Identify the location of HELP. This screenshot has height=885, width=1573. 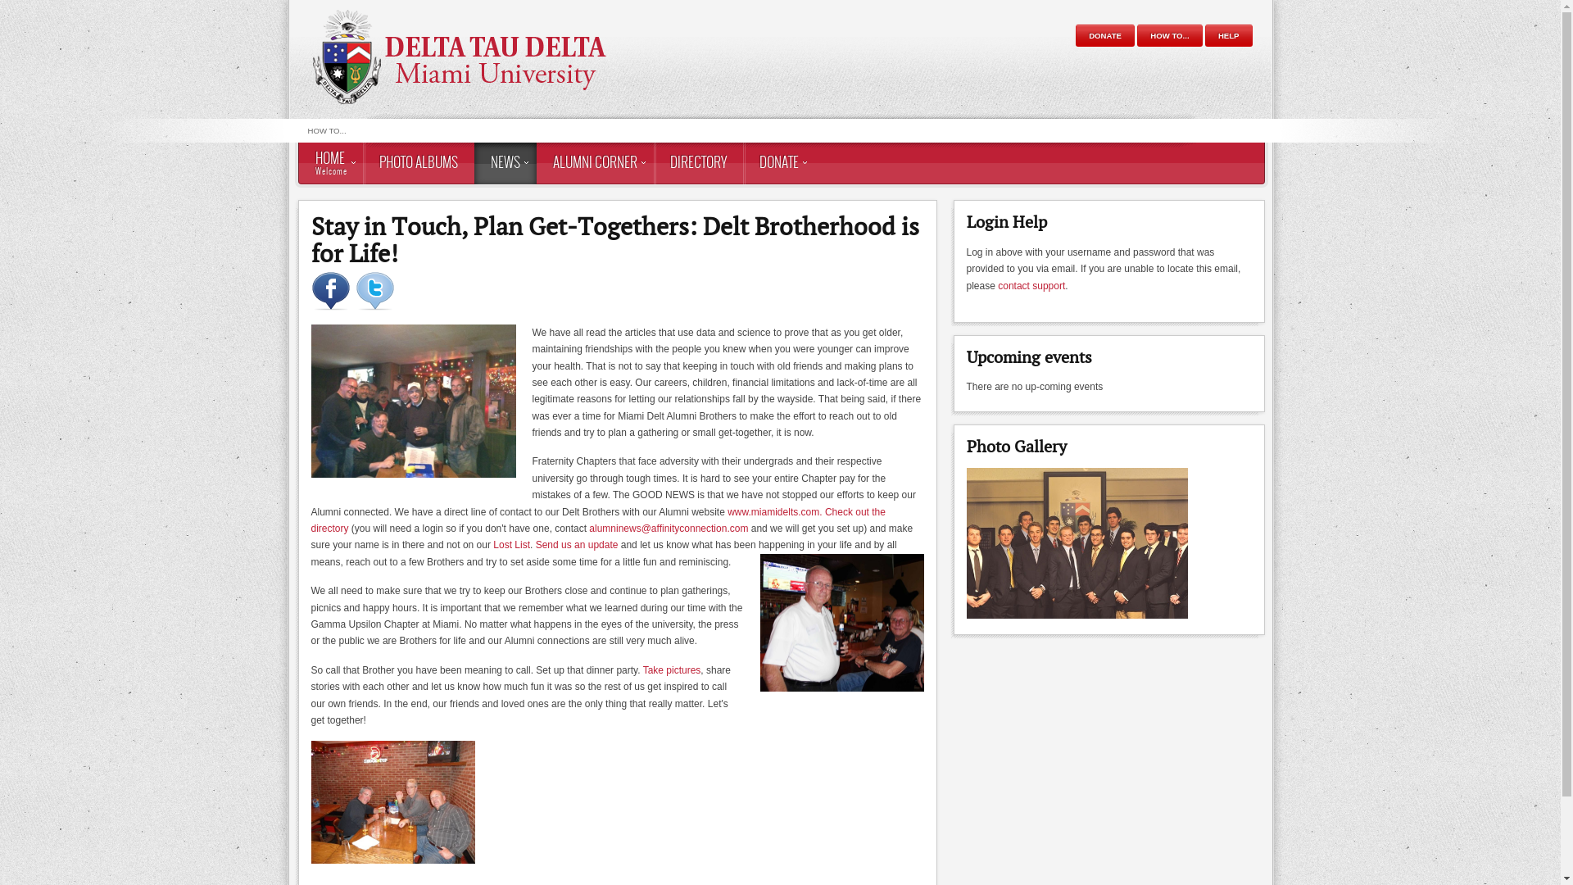
(1229, 35).